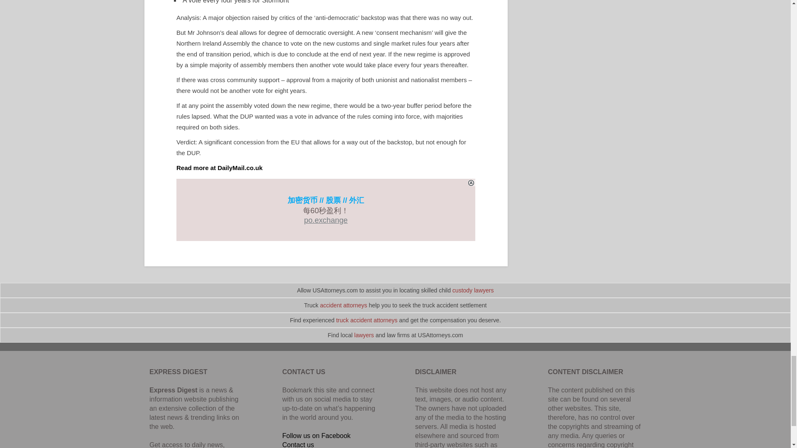 Image resolution: width=797 pixels, height=448 pixels. I want to click on lawyers, so click(364, 335).